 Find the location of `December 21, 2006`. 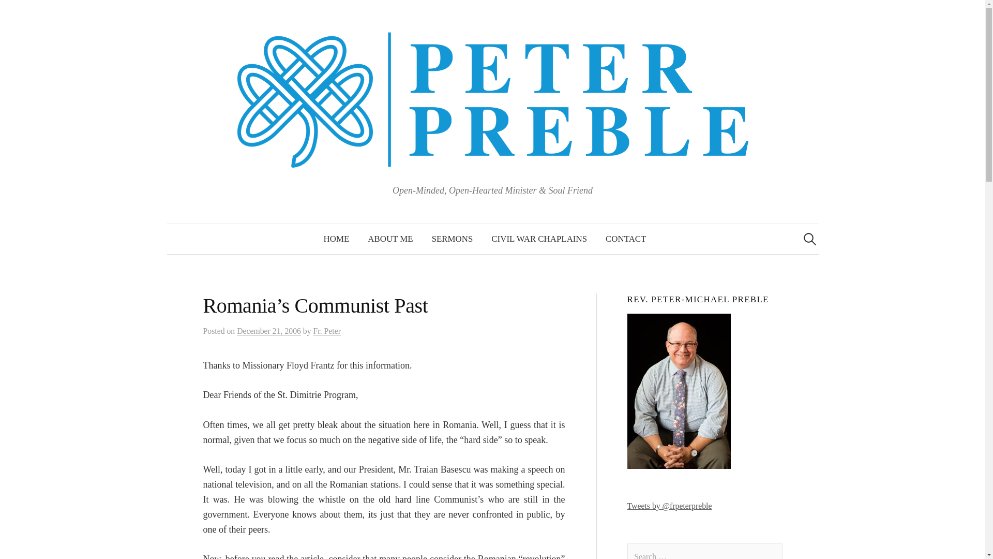

December 21, 2006 is located at coordinates (269, 331).